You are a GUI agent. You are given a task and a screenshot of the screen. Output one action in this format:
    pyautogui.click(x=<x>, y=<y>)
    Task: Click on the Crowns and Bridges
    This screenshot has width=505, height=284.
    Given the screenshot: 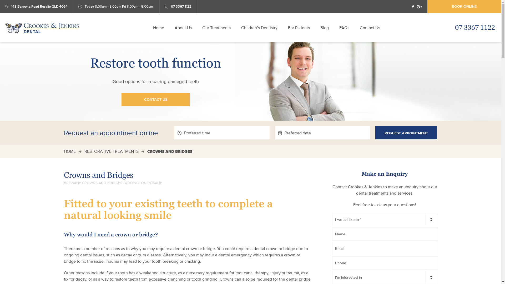 What is the action you would take?
    pyautogui.click(x=42, y=28)
    